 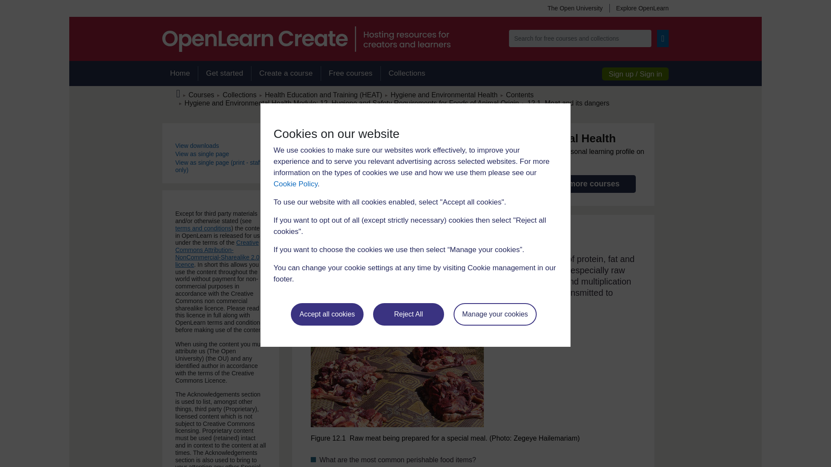 I want to click on Reject All, so click(x=409, y=314).